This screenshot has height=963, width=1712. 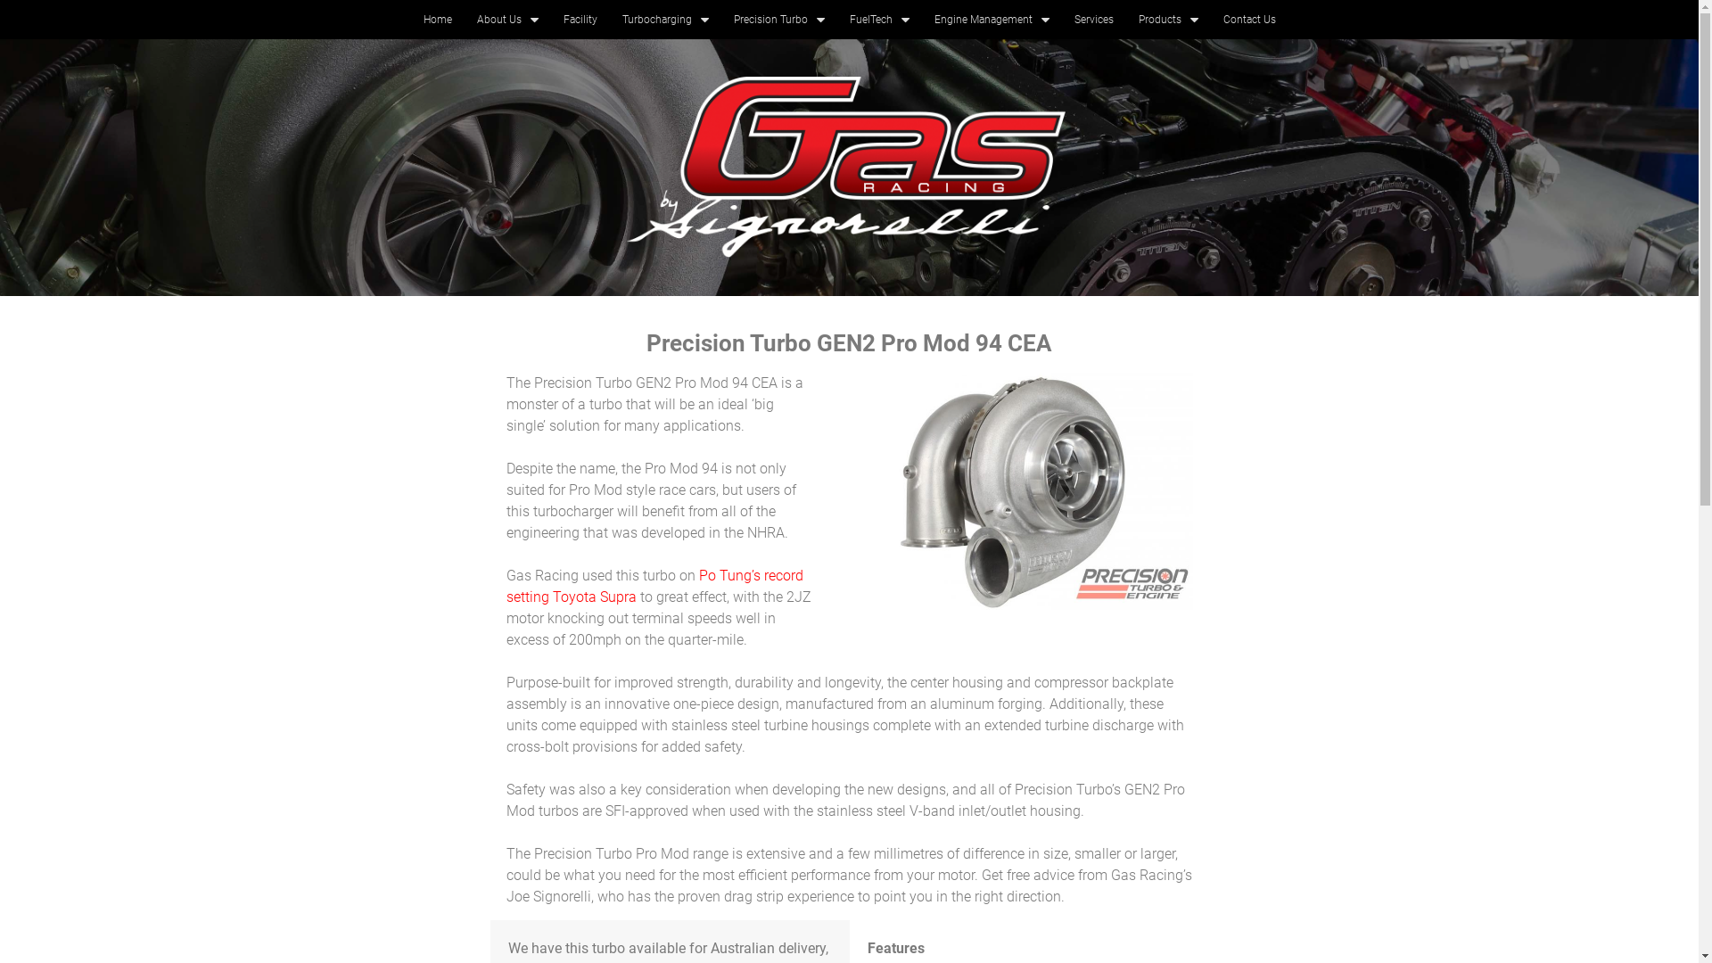 I want to click on Services, so click(x=1093, y=20).